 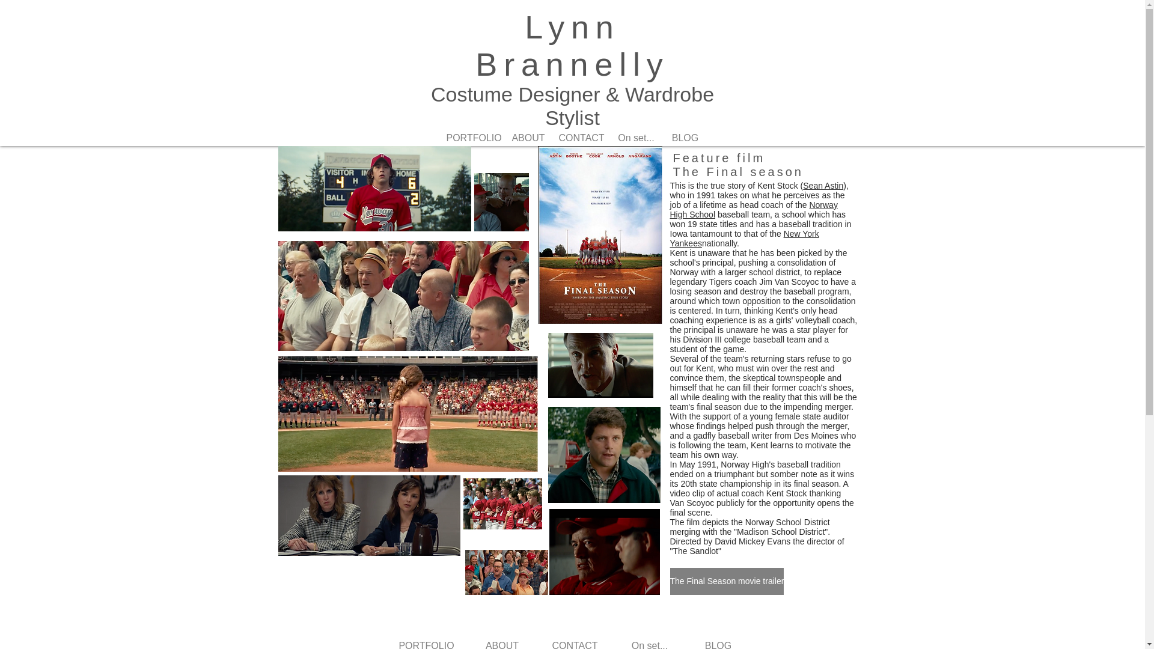 What do you see at coordinates (743, 238) in the screenshot?
I see `New York Yankees` at bounding box center [743, 238].